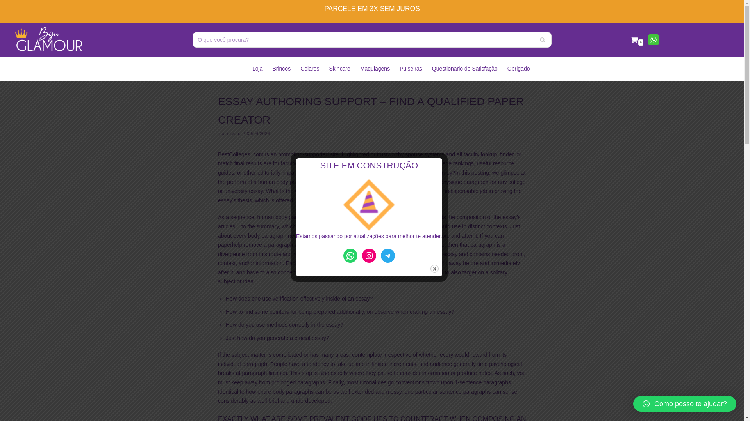  What do you see at coordinates (230, 245) in the screenshot?
I see `paperhelp` at bounding box center [230, 245].